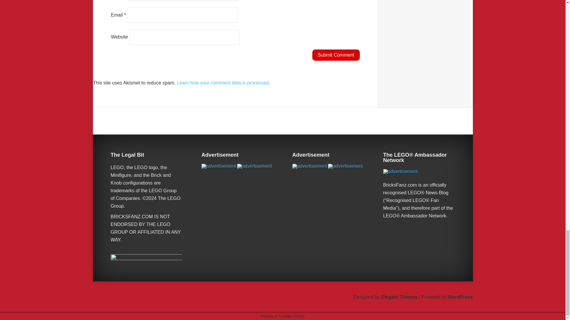  I want to click on advertisement, so click(254, 166).